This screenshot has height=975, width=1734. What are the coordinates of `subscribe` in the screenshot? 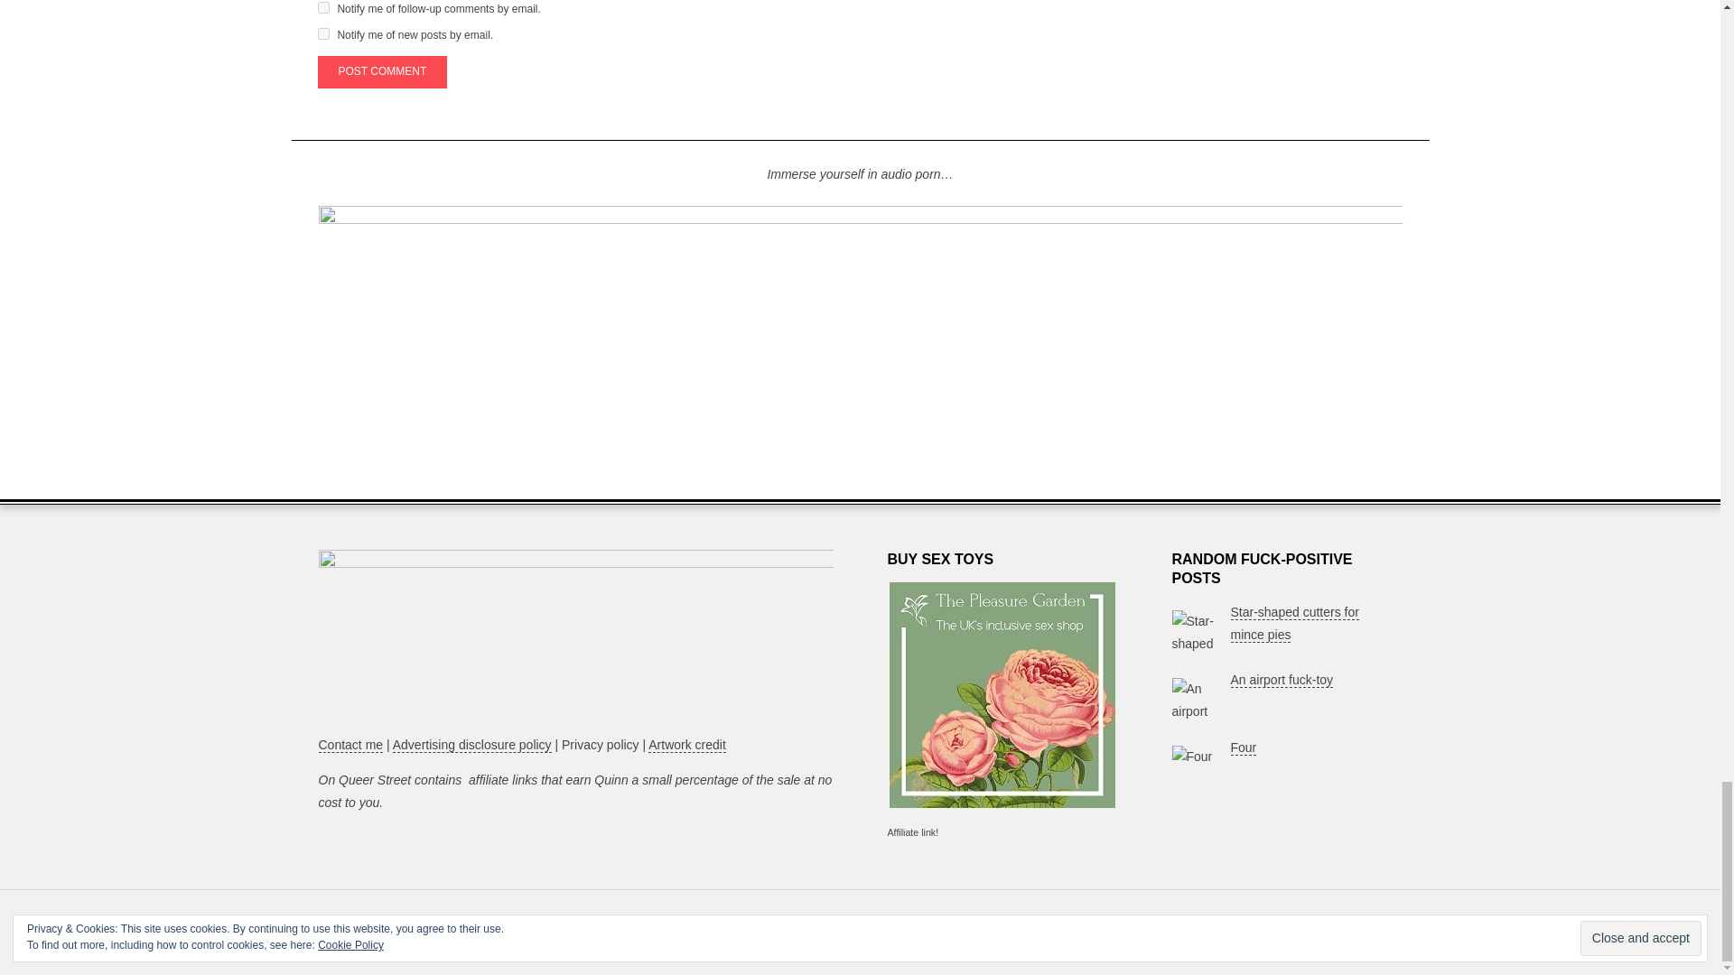 It's located at (323, 7).